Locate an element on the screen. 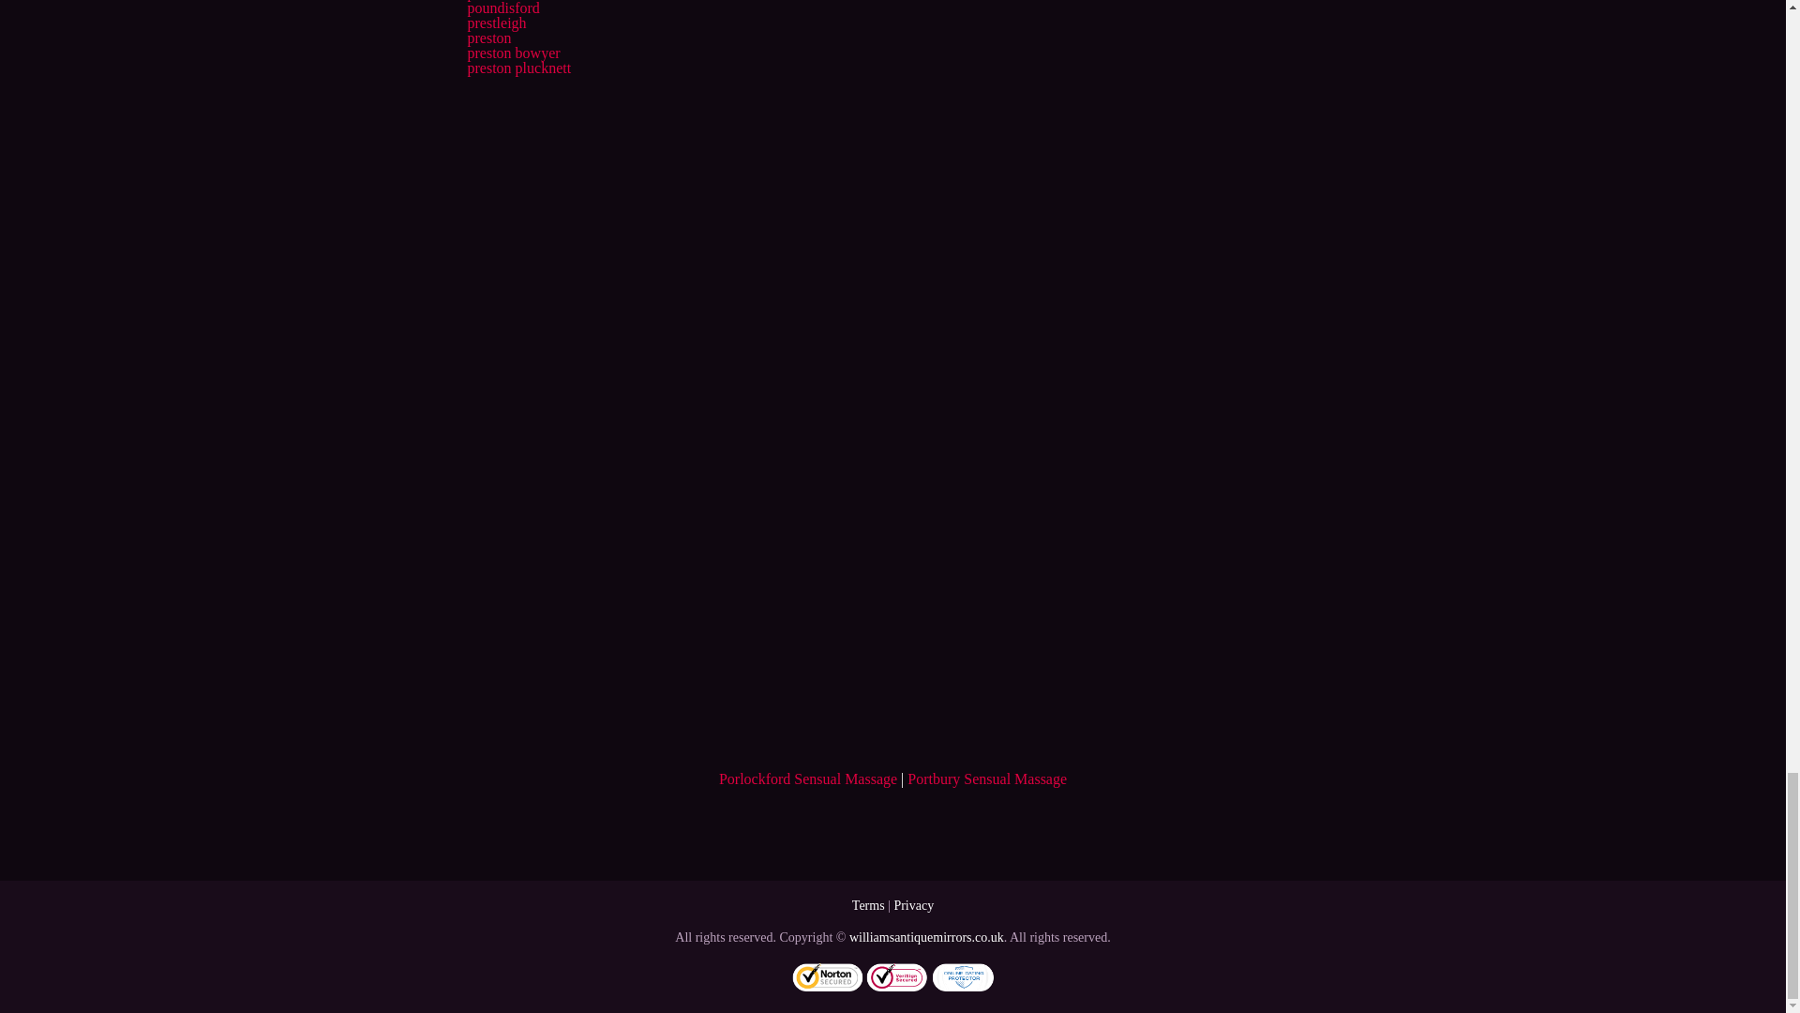 This screenshot has height=1013, width=1800. Privacy is located at coordinates (913, 905).